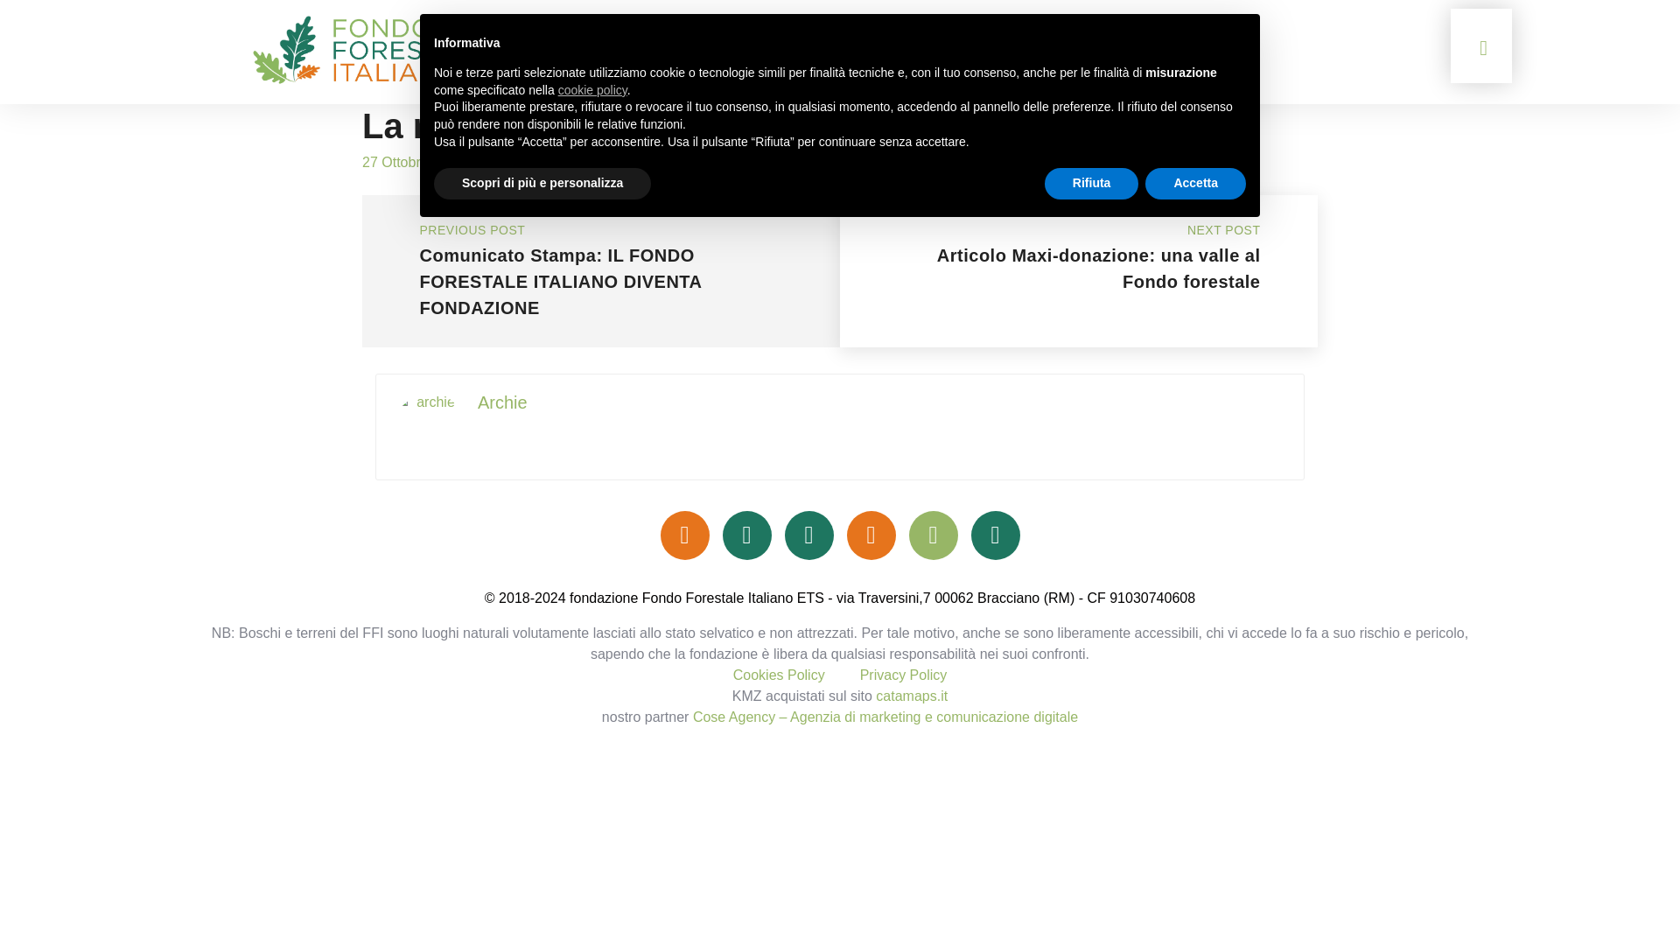  What do you see at coordinates (903, 674) in the screenshot?
I see `Privacy Policy` at bounding box center [903, 674].